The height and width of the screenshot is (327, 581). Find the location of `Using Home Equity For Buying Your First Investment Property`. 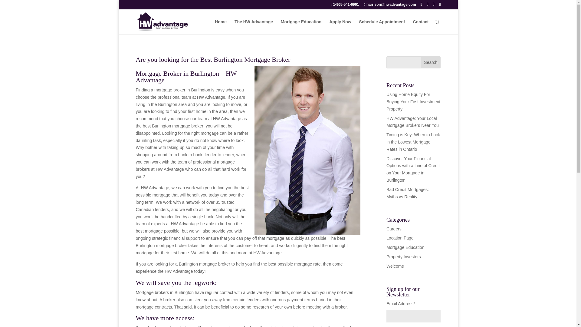

Using Home Equity For Buying Your First Investment Property is located at coordinates (413, 102).